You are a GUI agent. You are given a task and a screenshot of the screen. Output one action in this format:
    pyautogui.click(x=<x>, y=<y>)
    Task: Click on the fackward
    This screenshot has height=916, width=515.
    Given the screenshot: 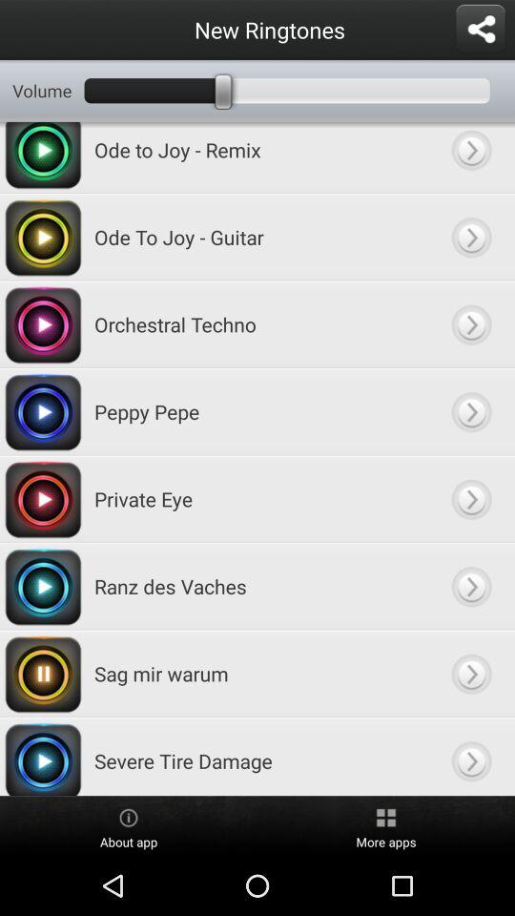 What is the action you would take?
    pyautogui.click(x=471, y=757)
    